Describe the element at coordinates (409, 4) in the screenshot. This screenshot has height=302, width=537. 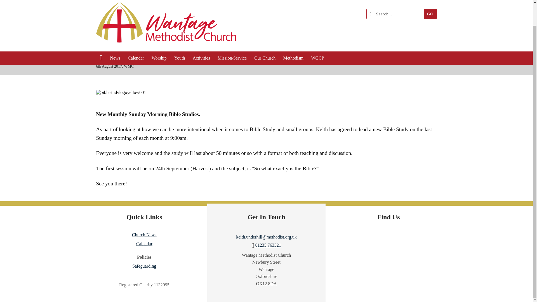
I see `Visit our Facebook Page` at that location.